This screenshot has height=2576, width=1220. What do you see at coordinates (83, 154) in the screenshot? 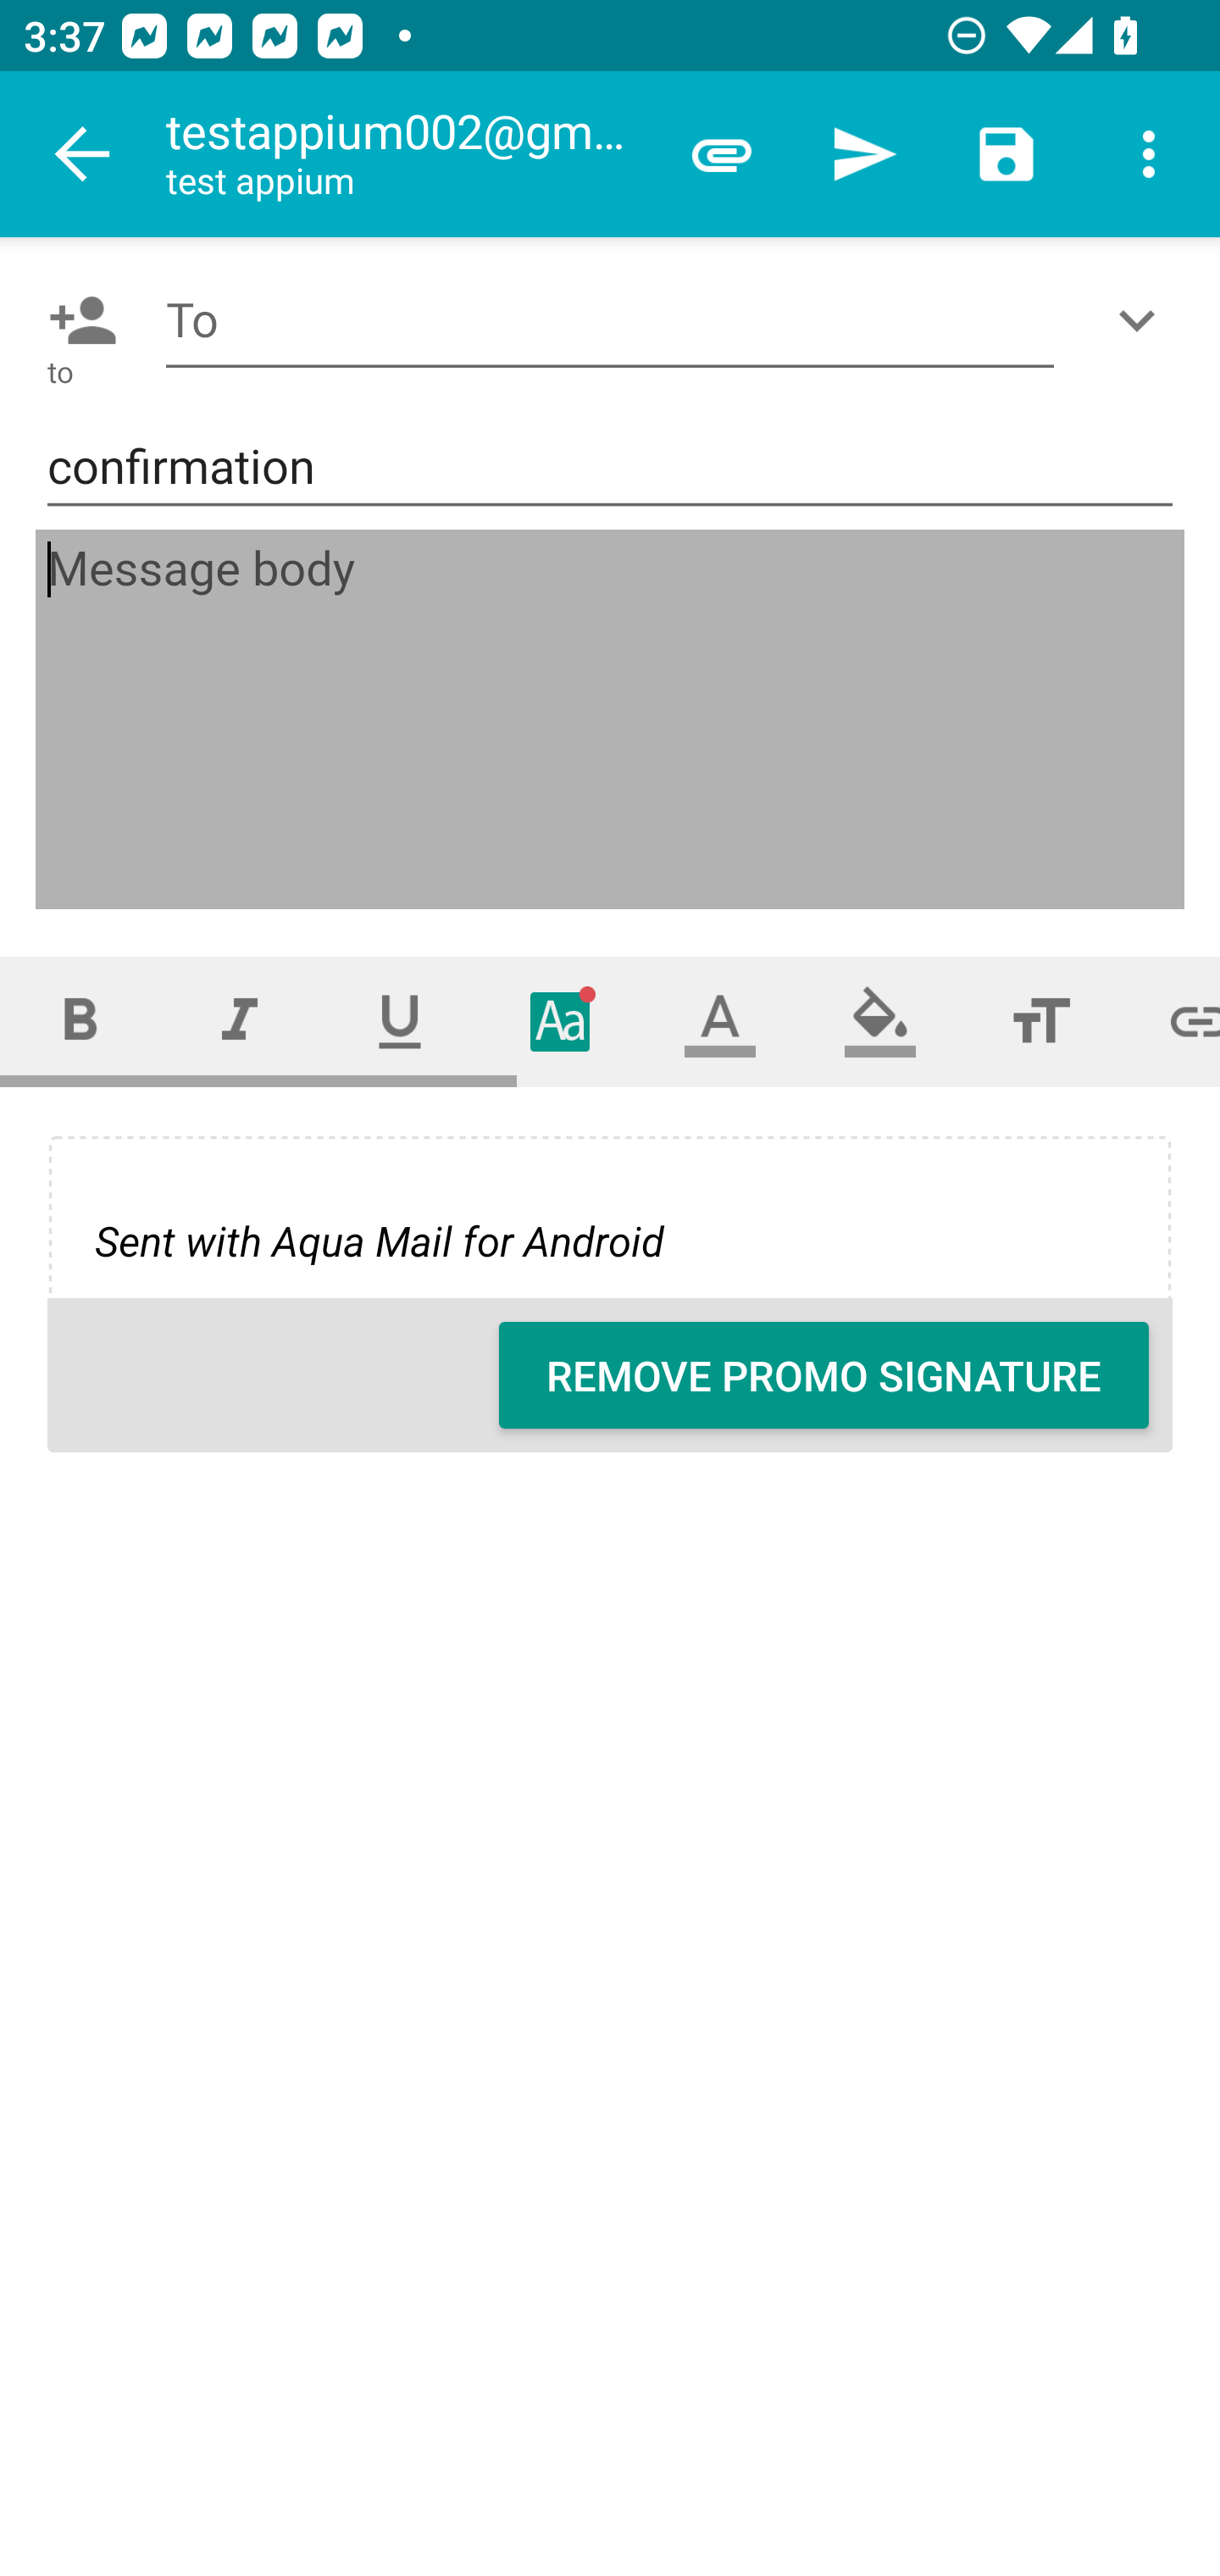
I see `Navigate up` at bounding box center [83, 154].